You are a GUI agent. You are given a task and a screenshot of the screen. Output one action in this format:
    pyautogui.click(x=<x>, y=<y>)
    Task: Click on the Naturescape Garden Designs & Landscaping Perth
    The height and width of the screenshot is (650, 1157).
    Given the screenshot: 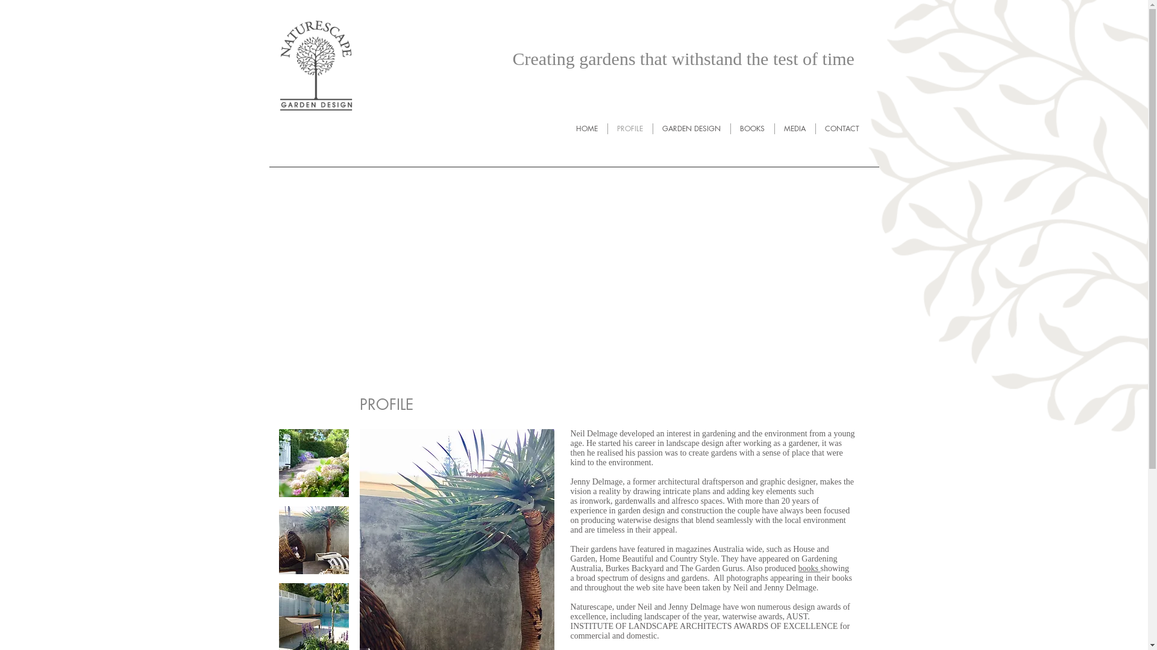 What is the action you would take?
    pyautogui.click(x=313, y=58)
    